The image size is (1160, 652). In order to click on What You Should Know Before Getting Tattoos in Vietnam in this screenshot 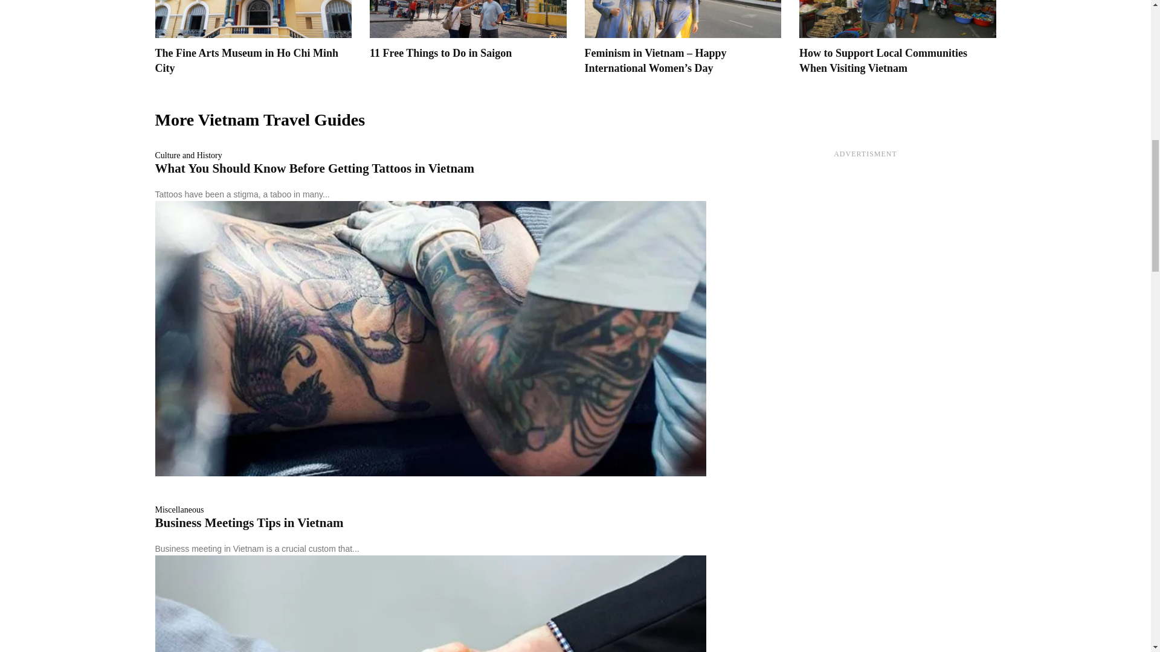, I will do `click(314, 168)`.